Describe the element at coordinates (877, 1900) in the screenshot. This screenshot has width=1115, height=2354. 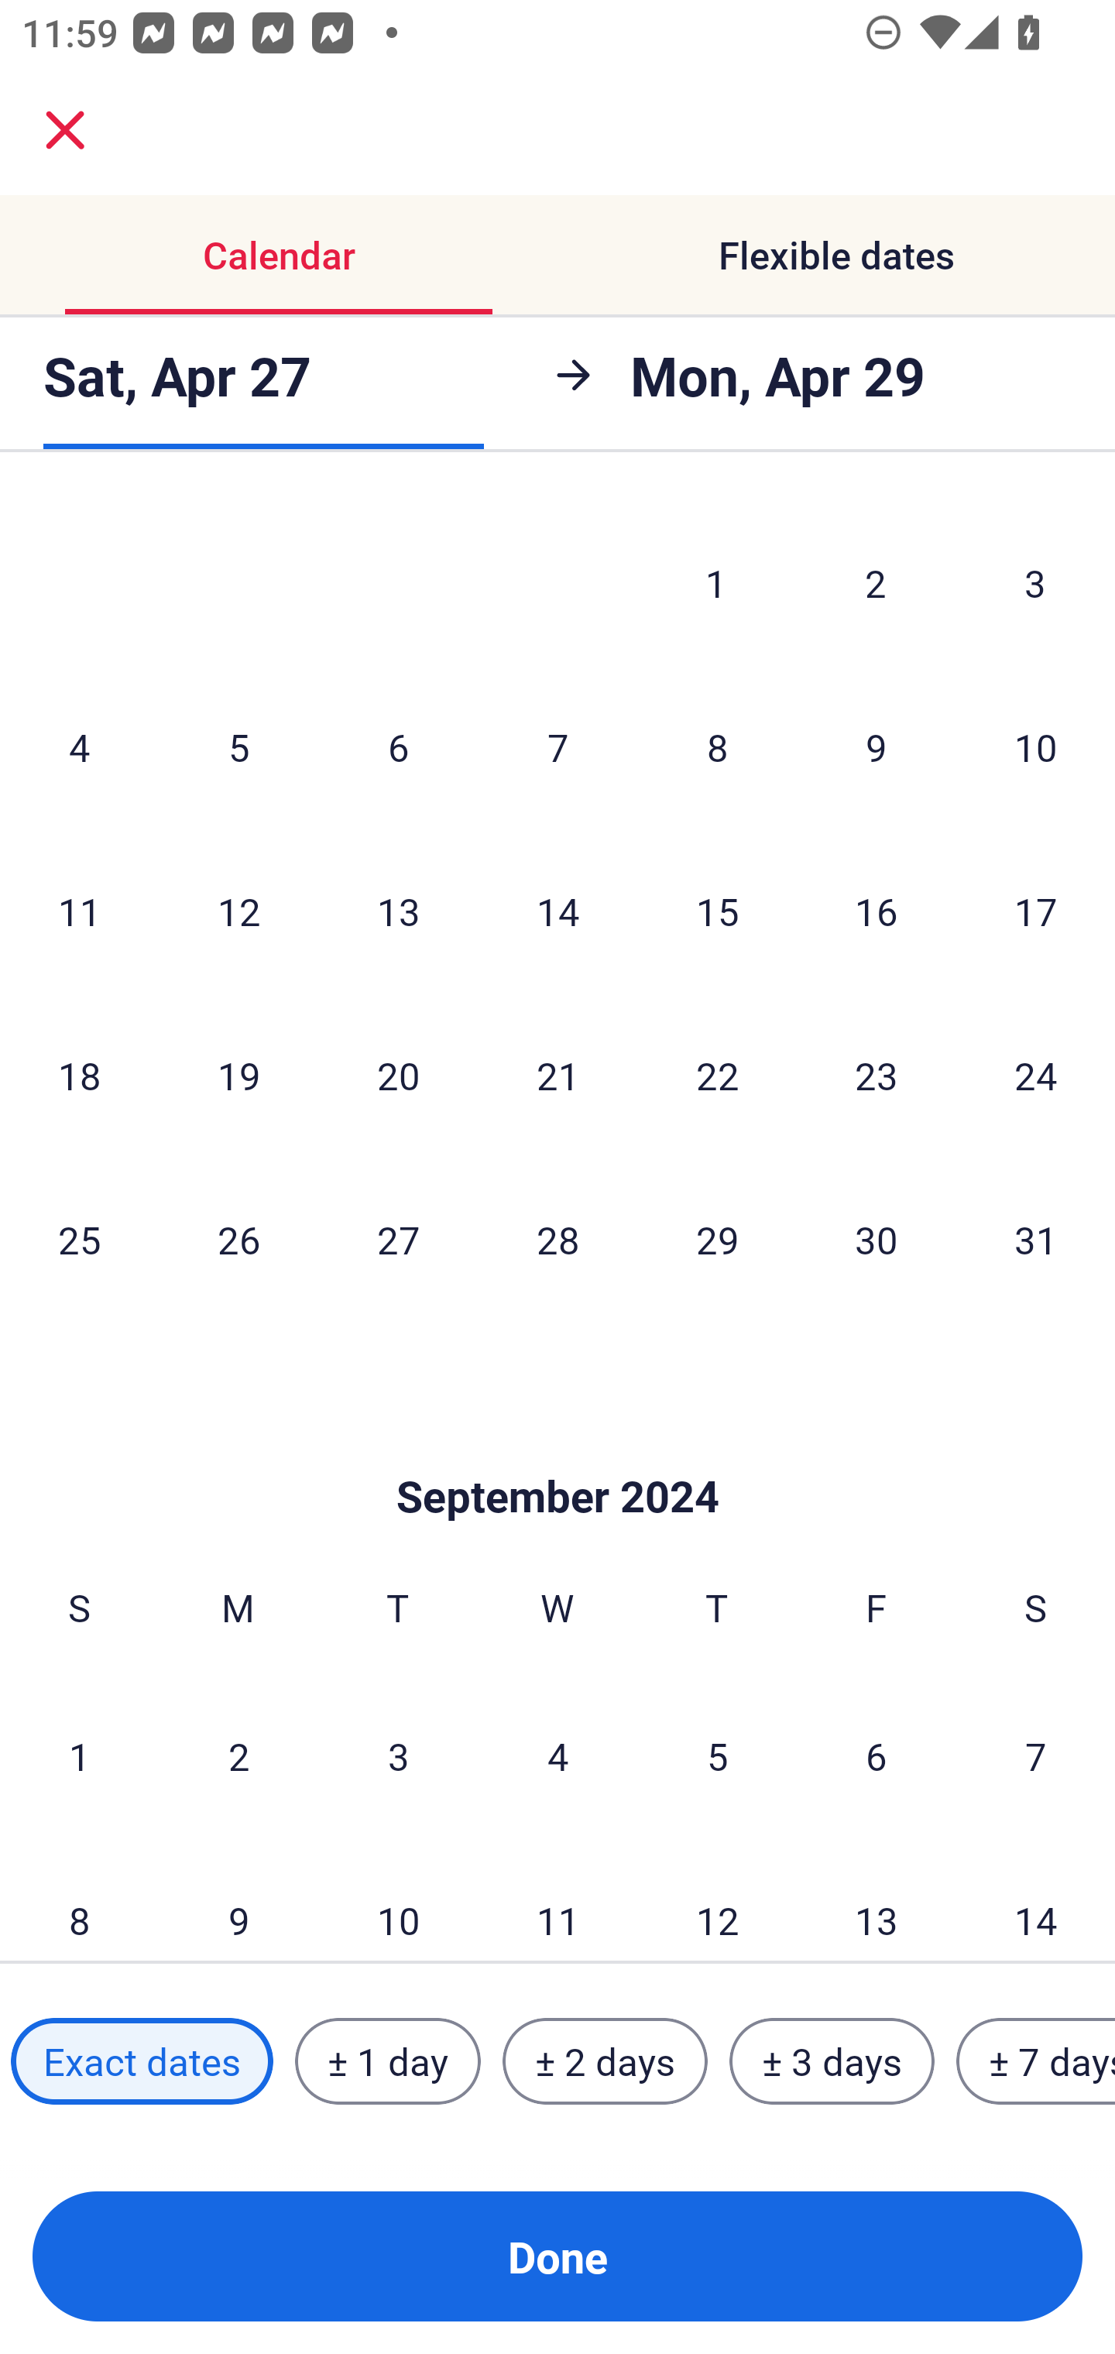
I see `13 Friday, September 13, 2024` at that location.